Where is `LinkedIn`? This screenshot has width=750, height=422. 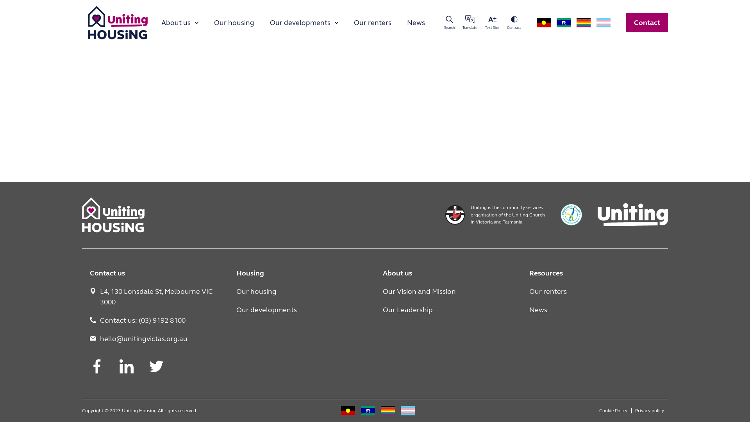 LinkedIn is located at coordinates (127, 367).